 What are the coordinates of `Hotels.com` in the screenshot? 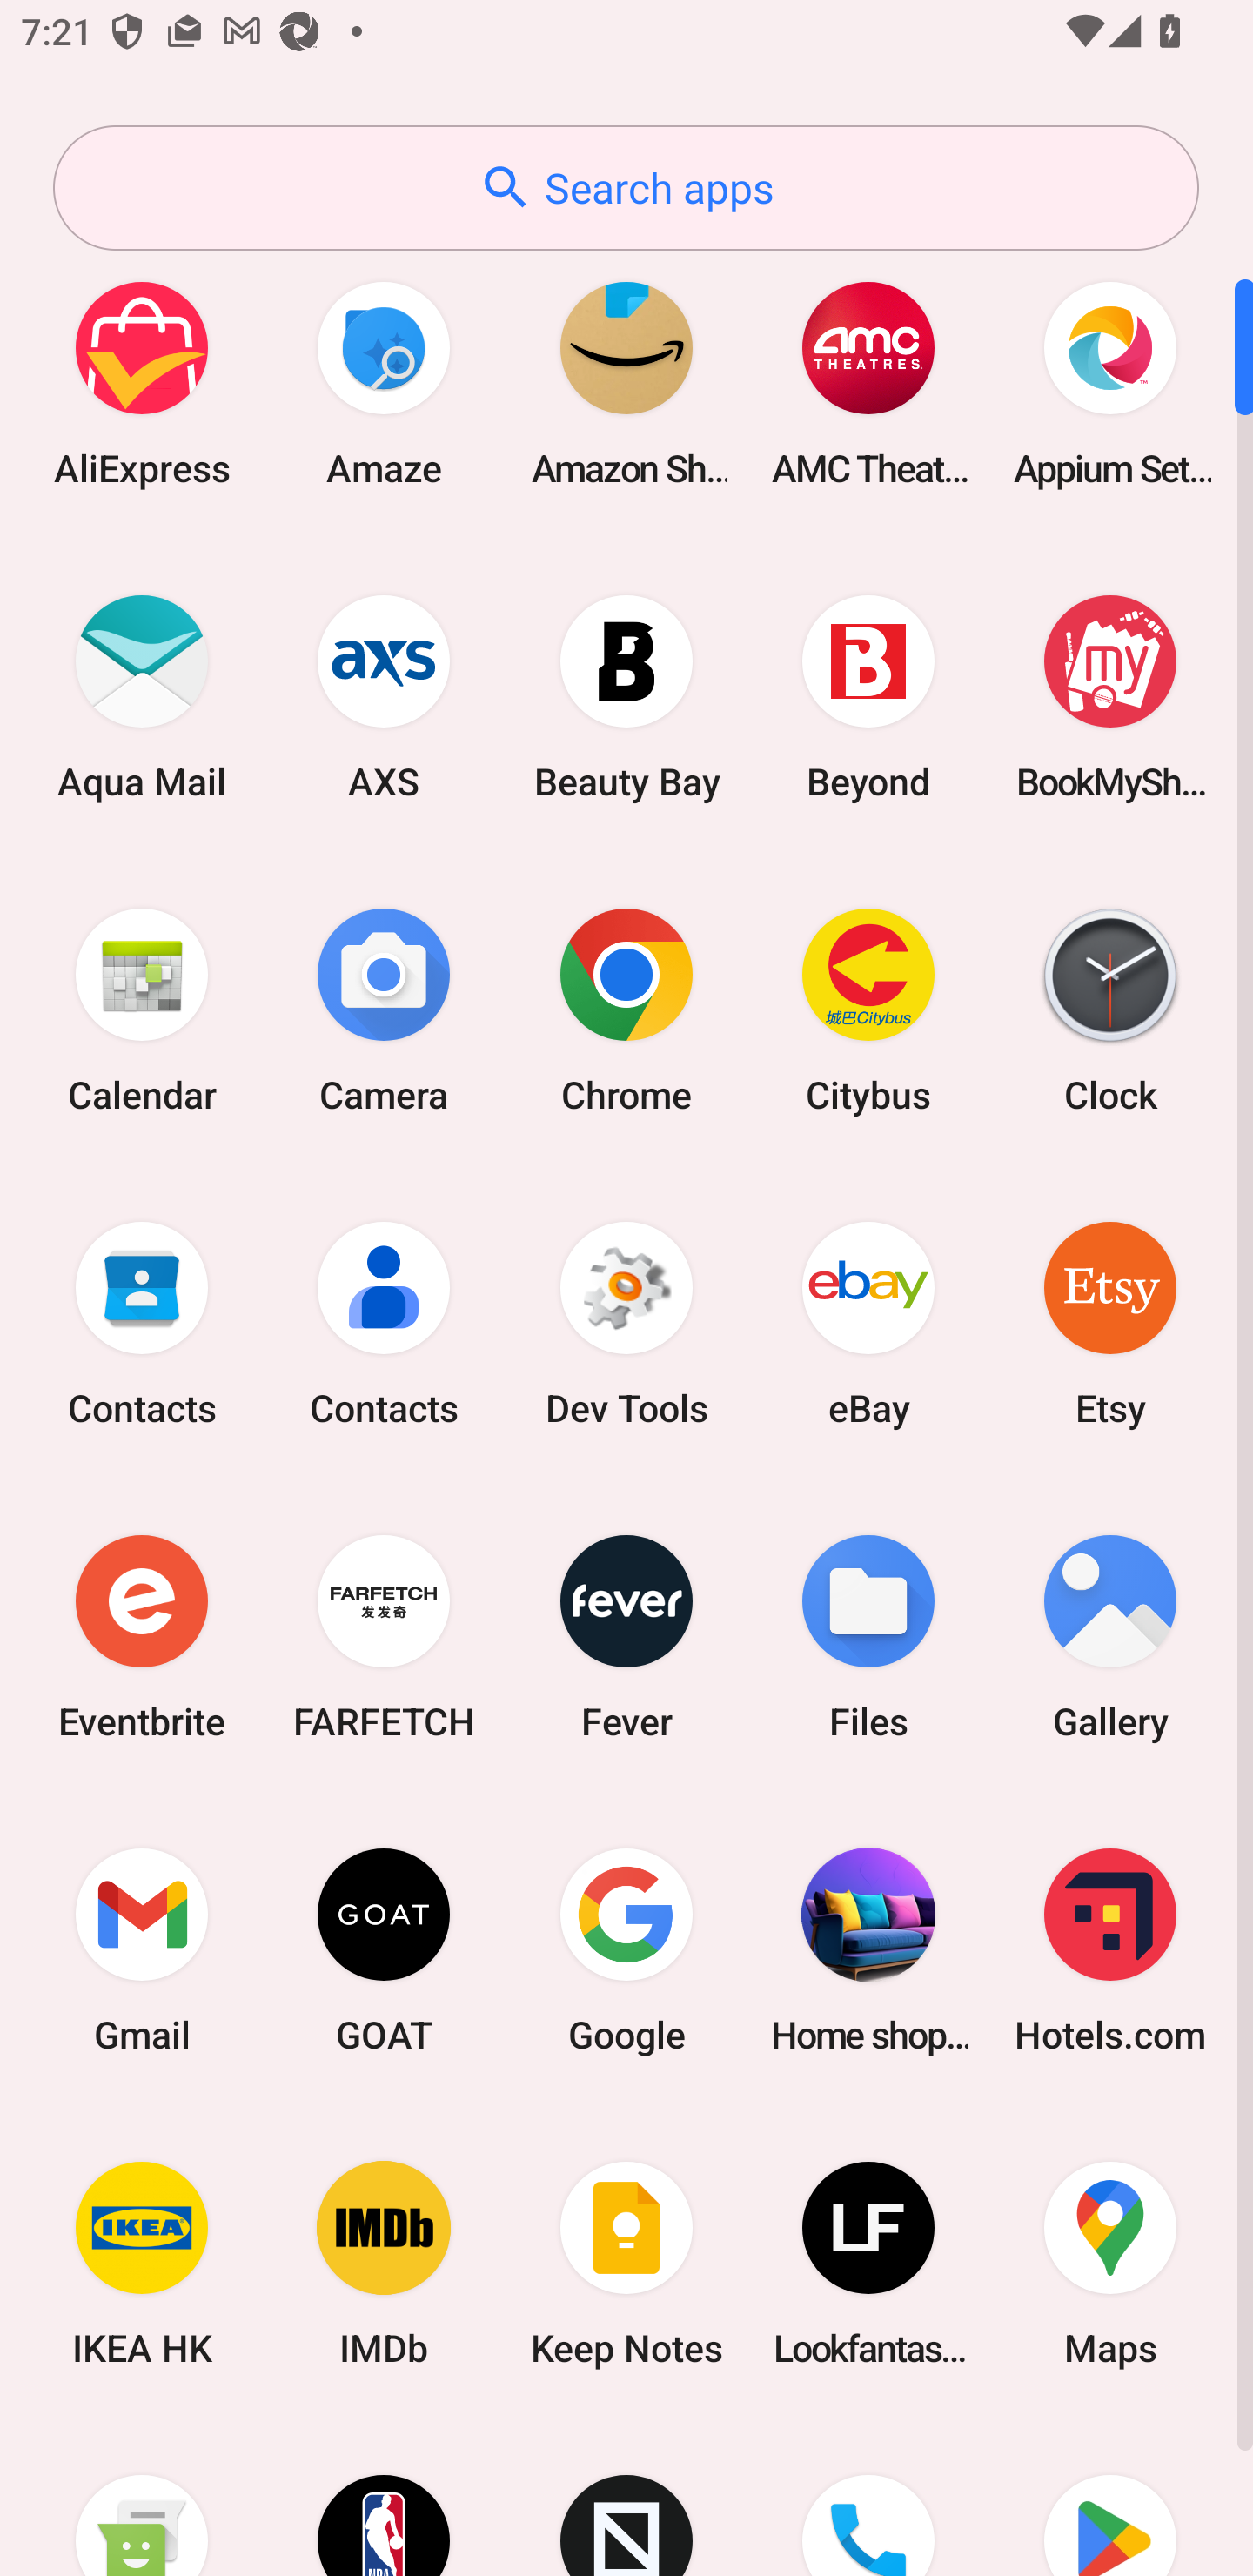 It's located at (1110, 1949).